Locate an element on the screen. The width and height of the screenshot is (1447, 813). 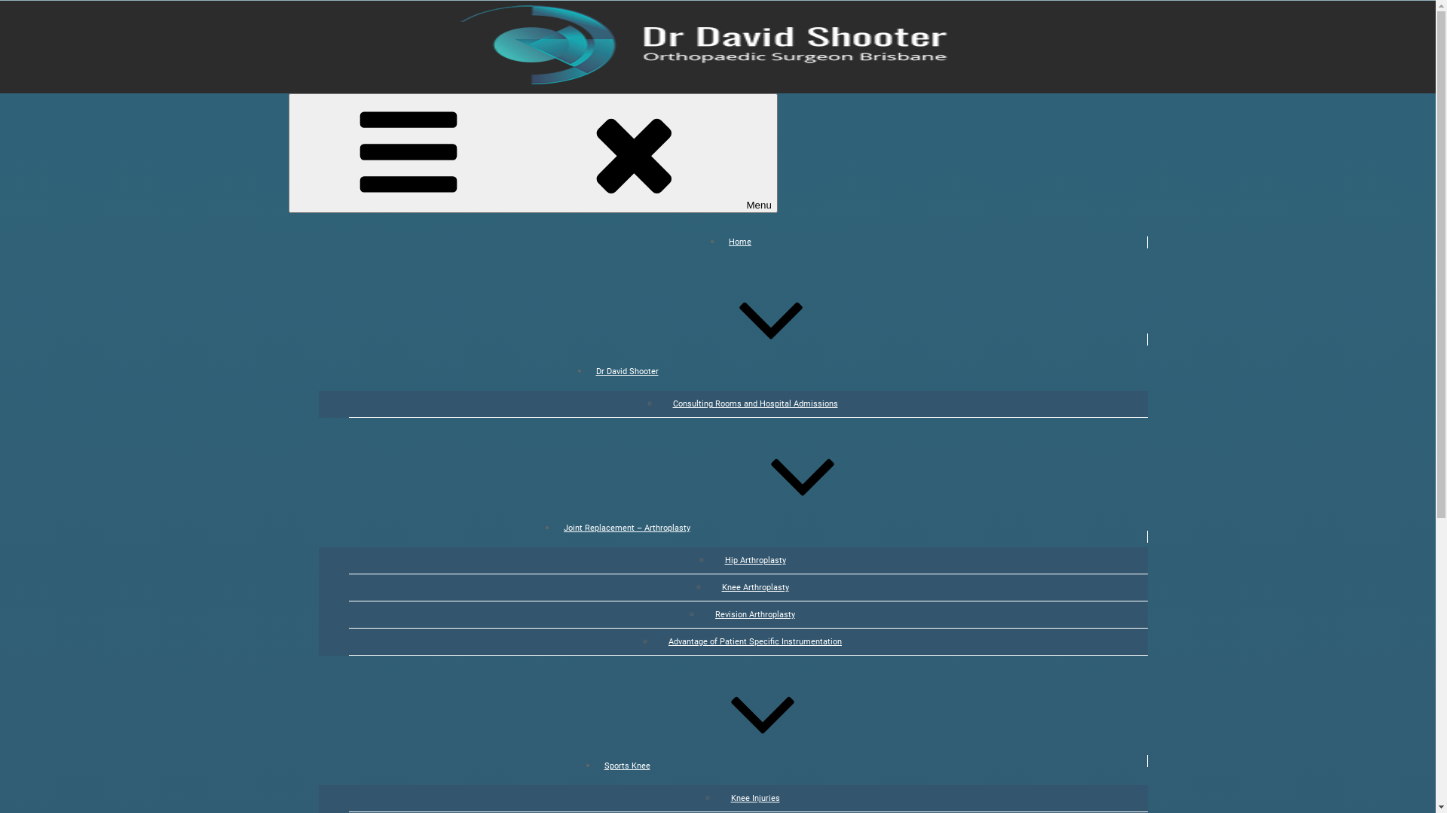
Revision Arthroplasty is located at coordinates (755, 614).